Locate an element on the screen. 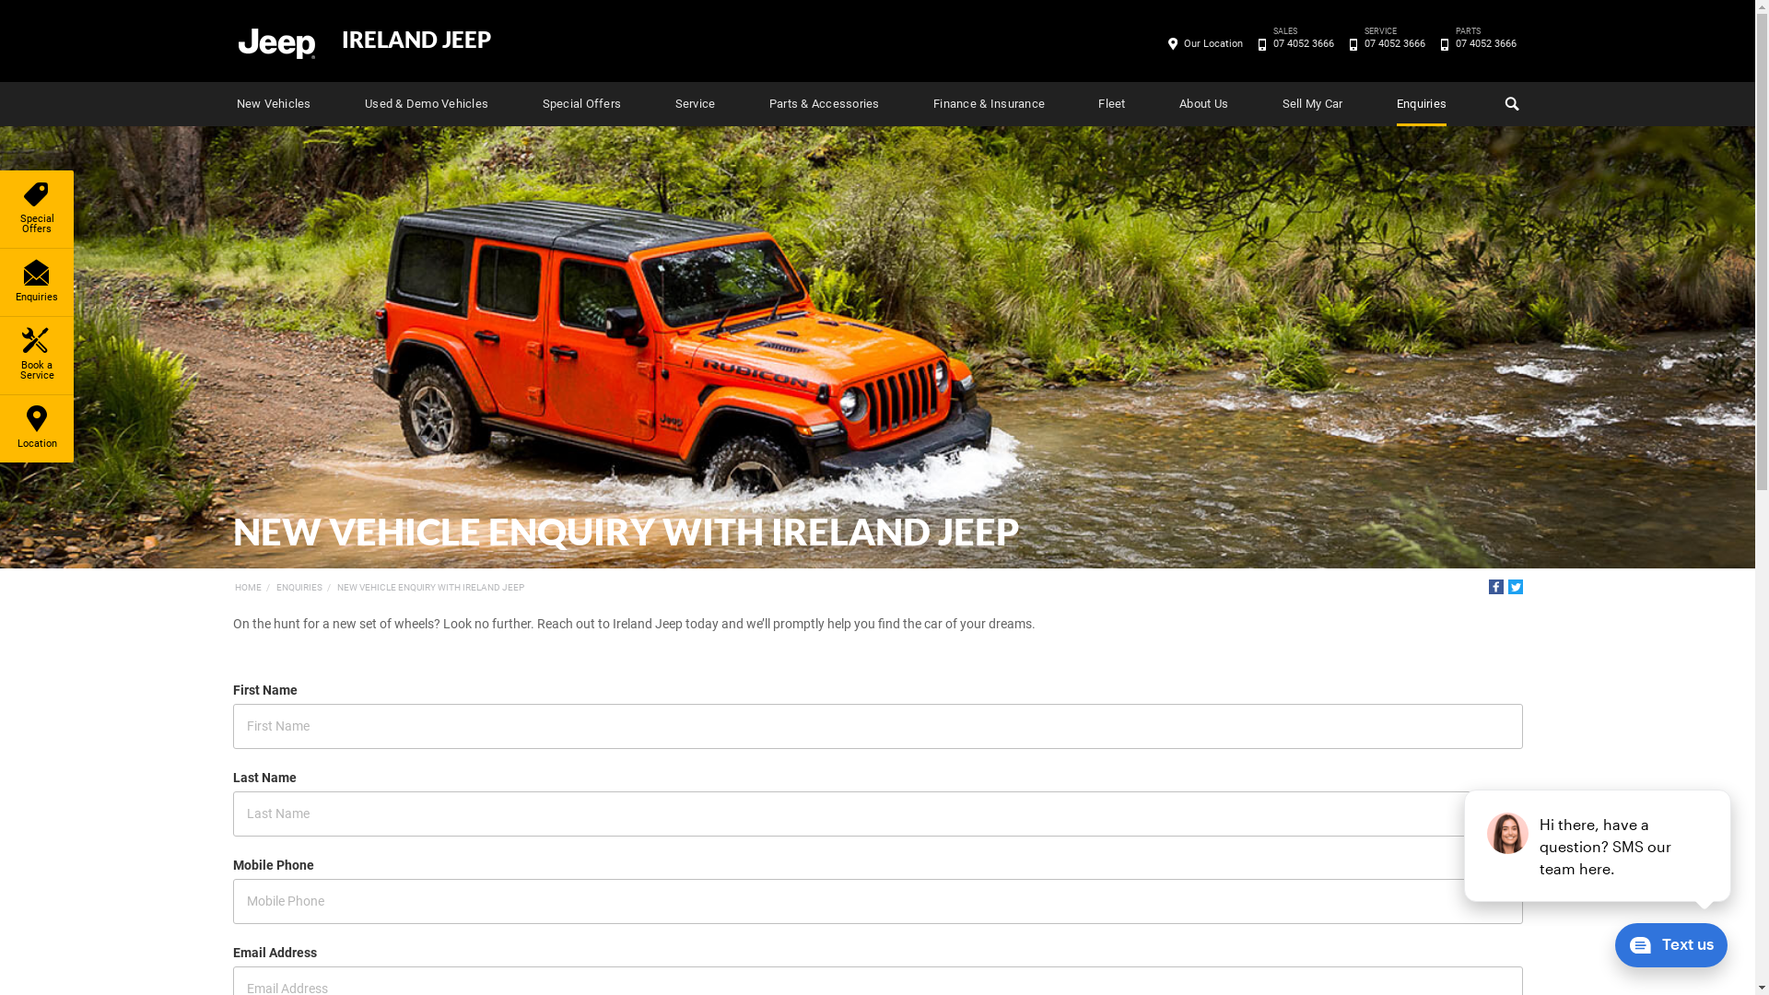  HOME is located at coordinates (247, 588).